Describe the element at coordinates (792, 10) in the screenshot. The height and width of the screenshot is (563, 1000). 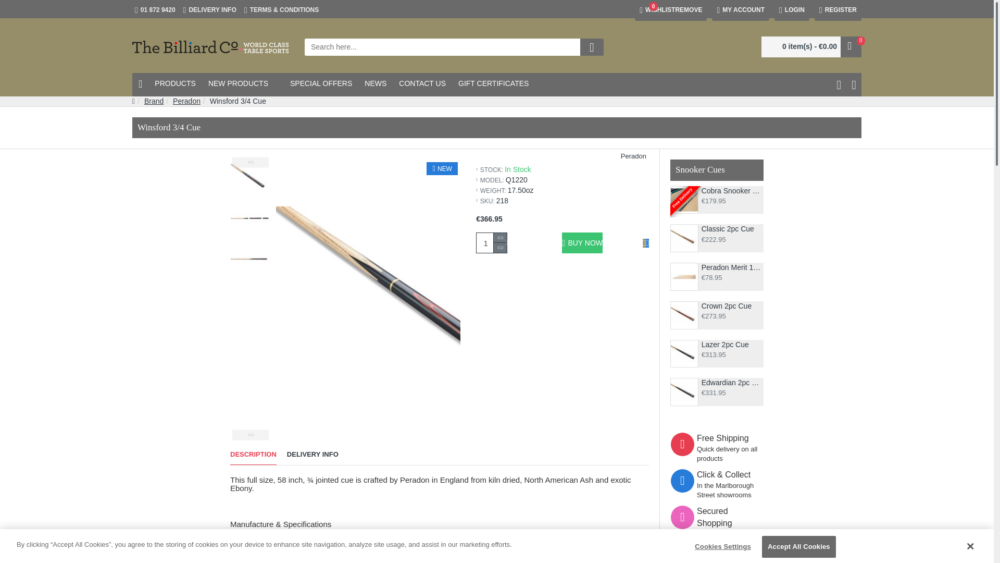
I see `PRODUCTS` at that location.